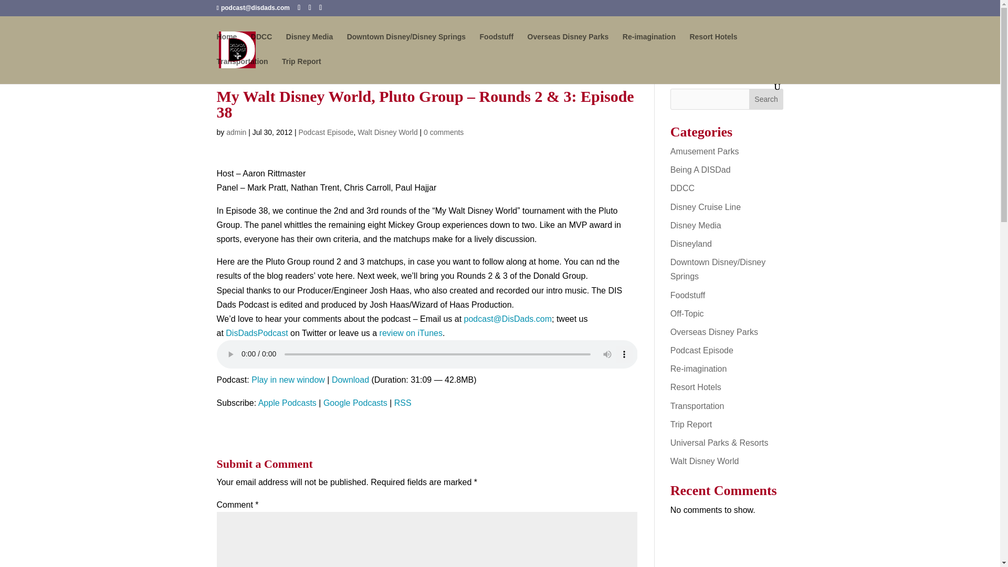 Image resolution: width=1008 pixels, height=567 pixels. What do you see at coordinates (497, 45) in the screenshot?
I see `Foodstuff` at bounding box center [497, 45].